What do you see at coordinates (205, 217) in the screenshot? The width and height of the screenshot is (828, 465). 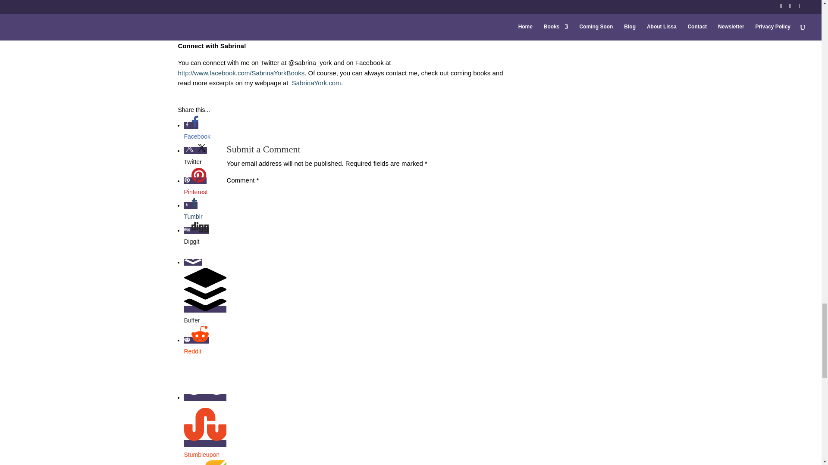 I see `Tumblr` at bounding box center [205, 217].